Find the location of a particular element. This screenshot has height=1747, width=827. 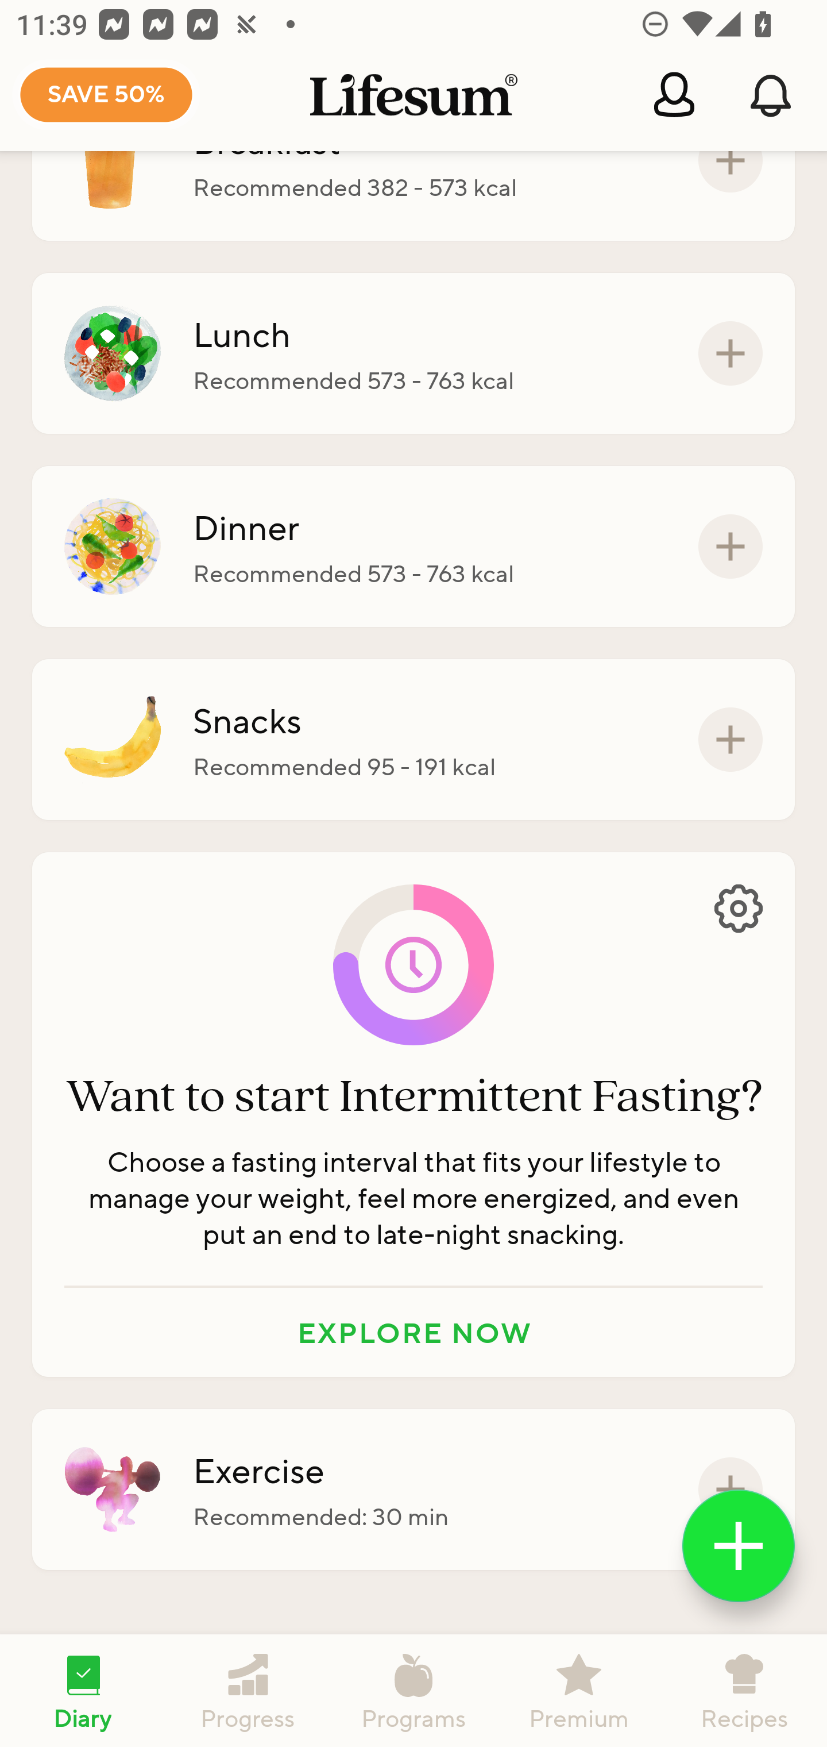

Dinner Recommended 573 - 763 kcal is located at coordinates (413, 547).